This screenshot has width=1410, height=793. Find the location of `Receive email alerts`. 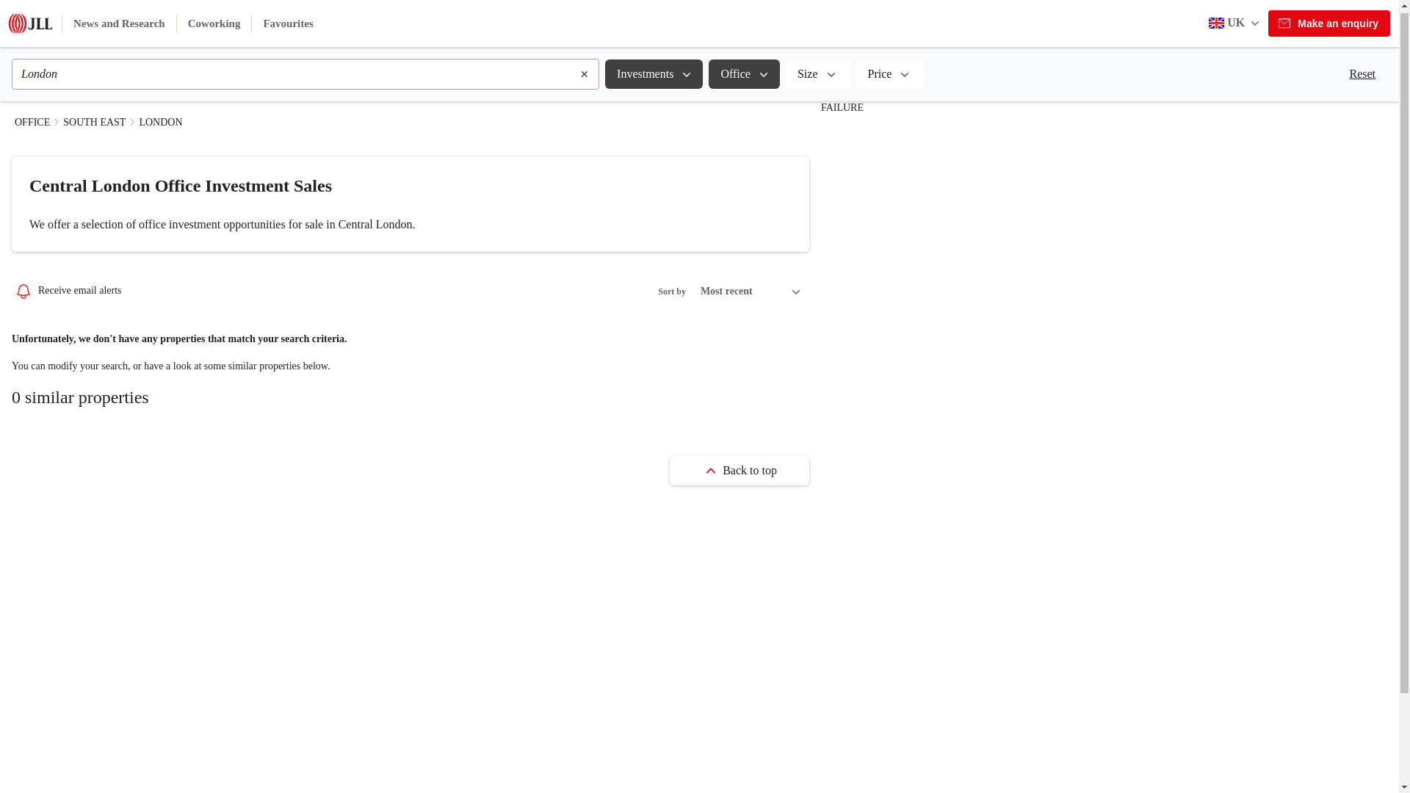

Receive email alerts is located at coordinates (68, 291).